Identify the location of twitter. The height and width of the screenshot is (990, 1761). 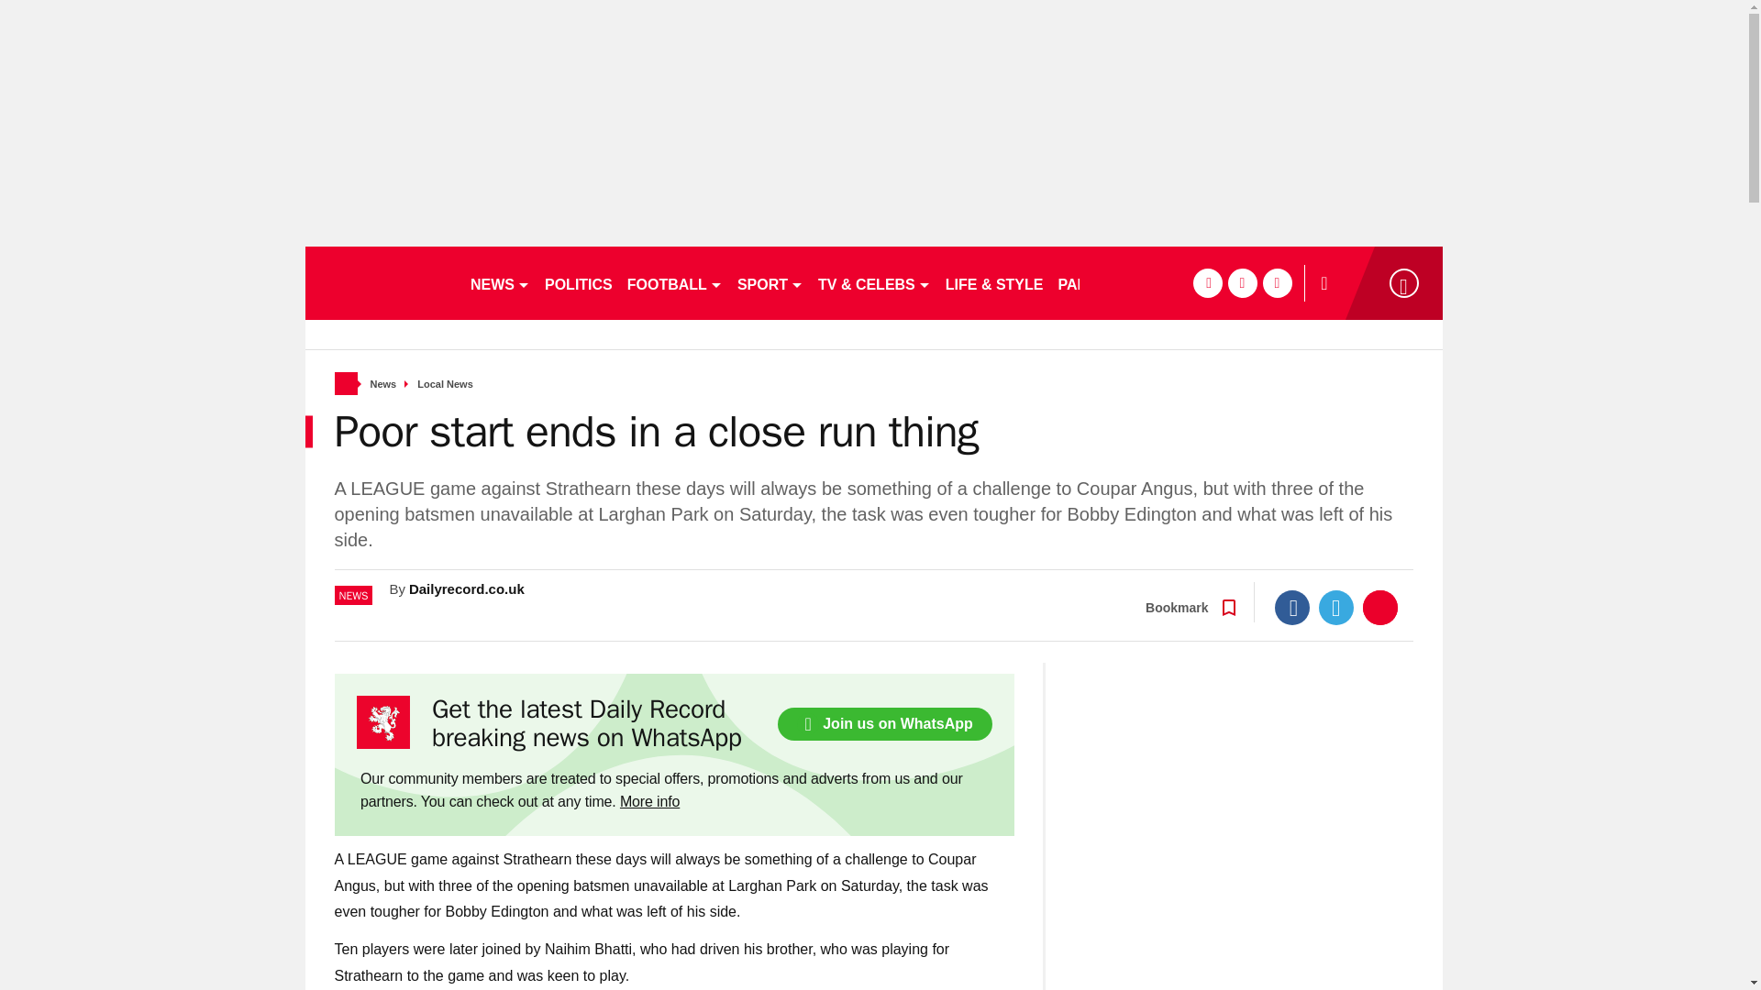
(1242, 282).